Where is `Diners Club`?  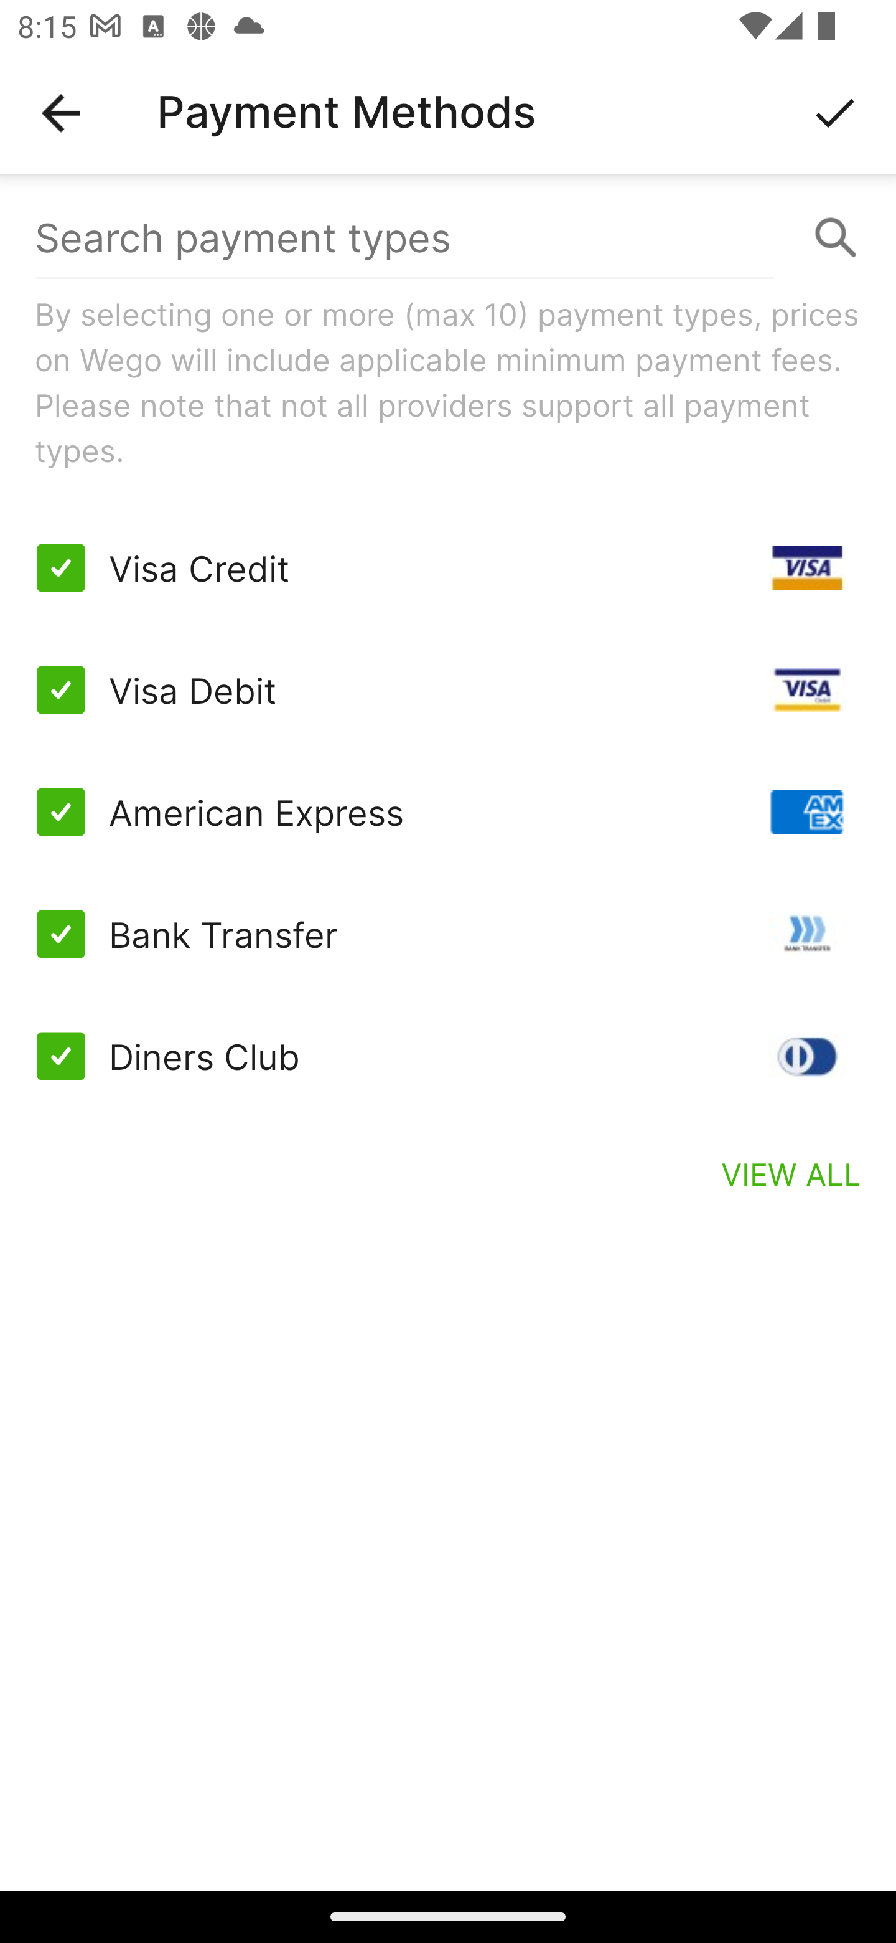
Diners Club is located at coordinates (448, 1056).